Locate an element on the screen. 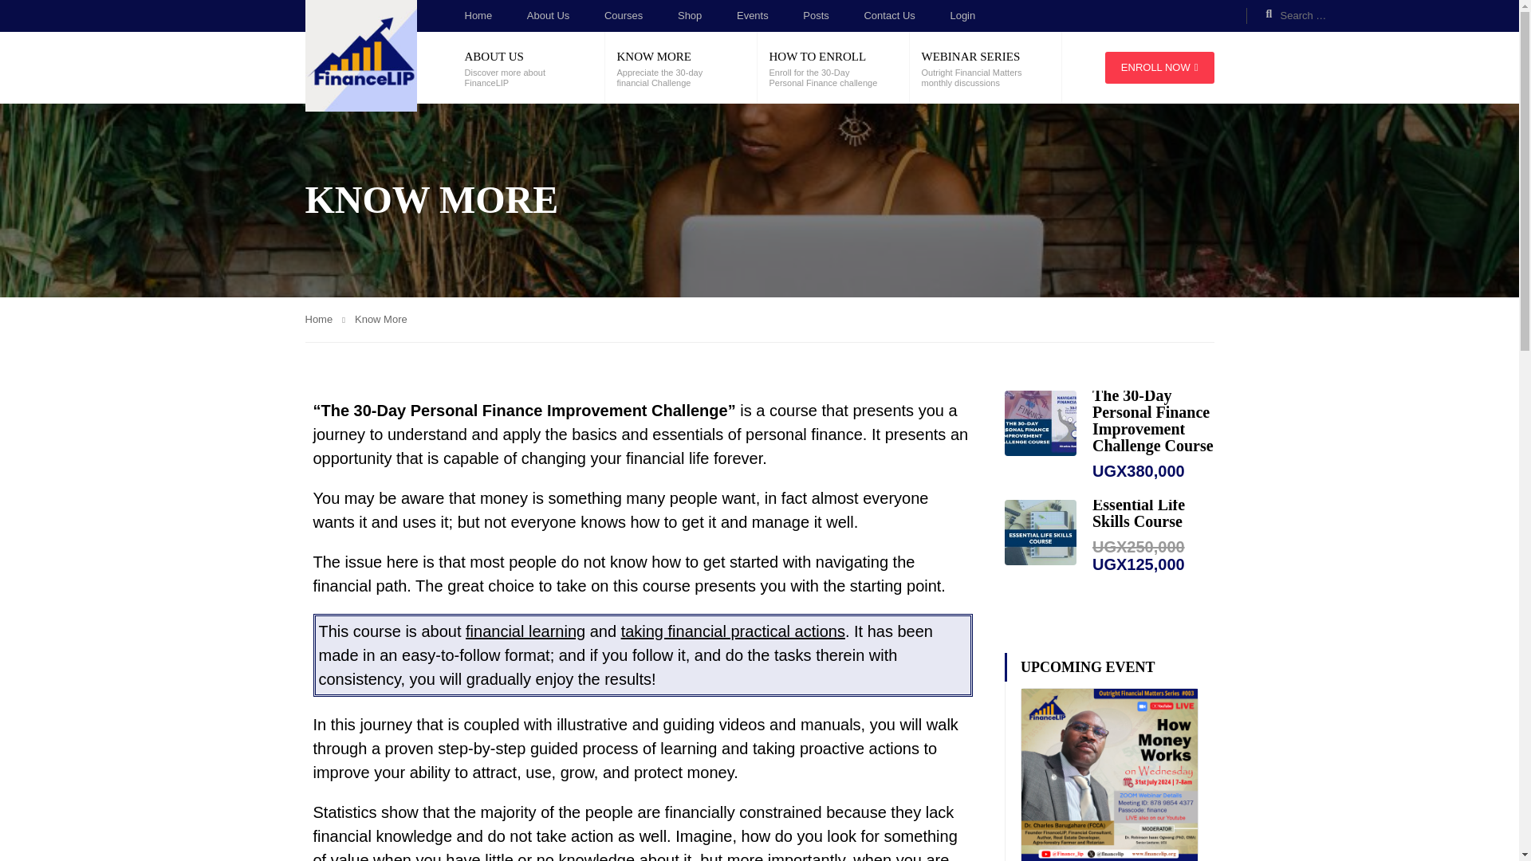  Home is located at coordinates (477, 16).